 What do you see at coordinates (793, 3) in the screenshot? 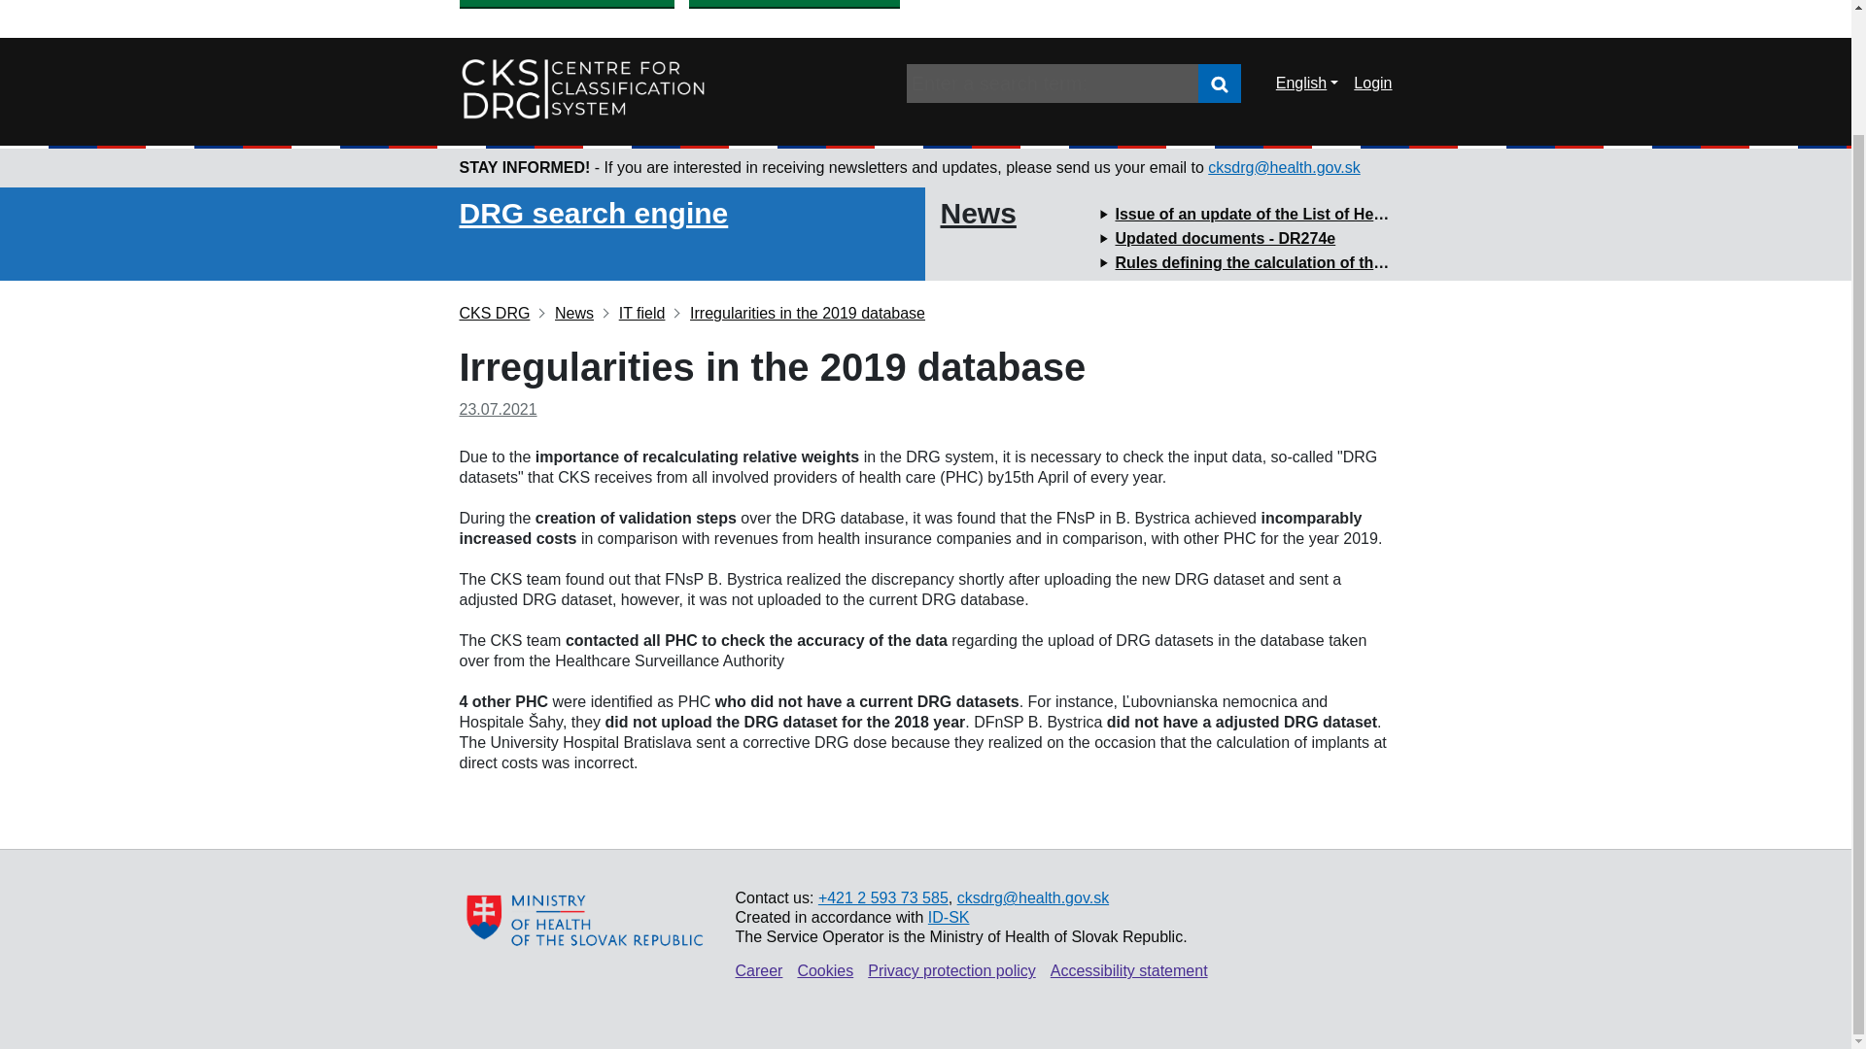
I see `Reject analytic cookies` at bounding box center [793, 3].